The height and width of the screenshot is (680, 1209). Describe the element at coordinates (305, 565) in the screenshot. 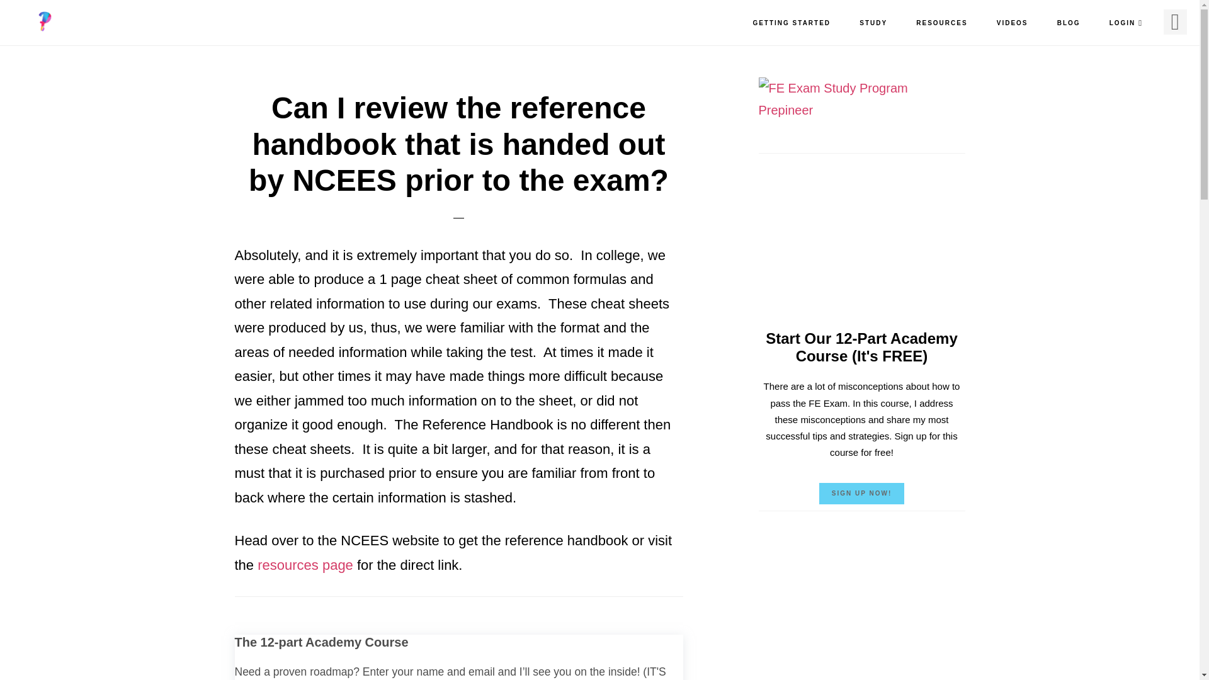

I see `resources page` at that location.